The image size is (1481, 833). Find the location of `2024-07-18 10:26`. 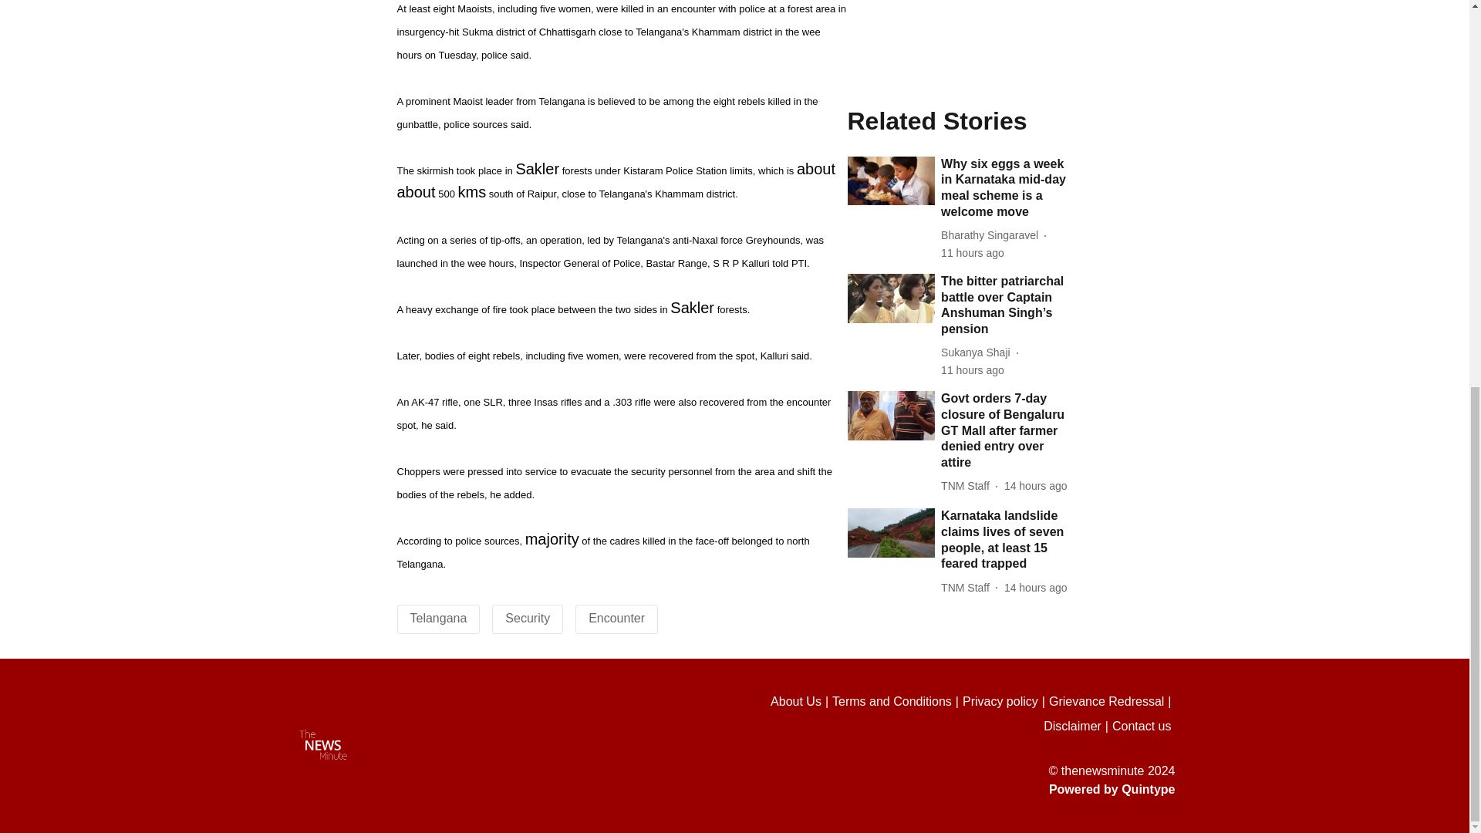

2024-07-18 10:26 is located at coordinates (1035, 116).